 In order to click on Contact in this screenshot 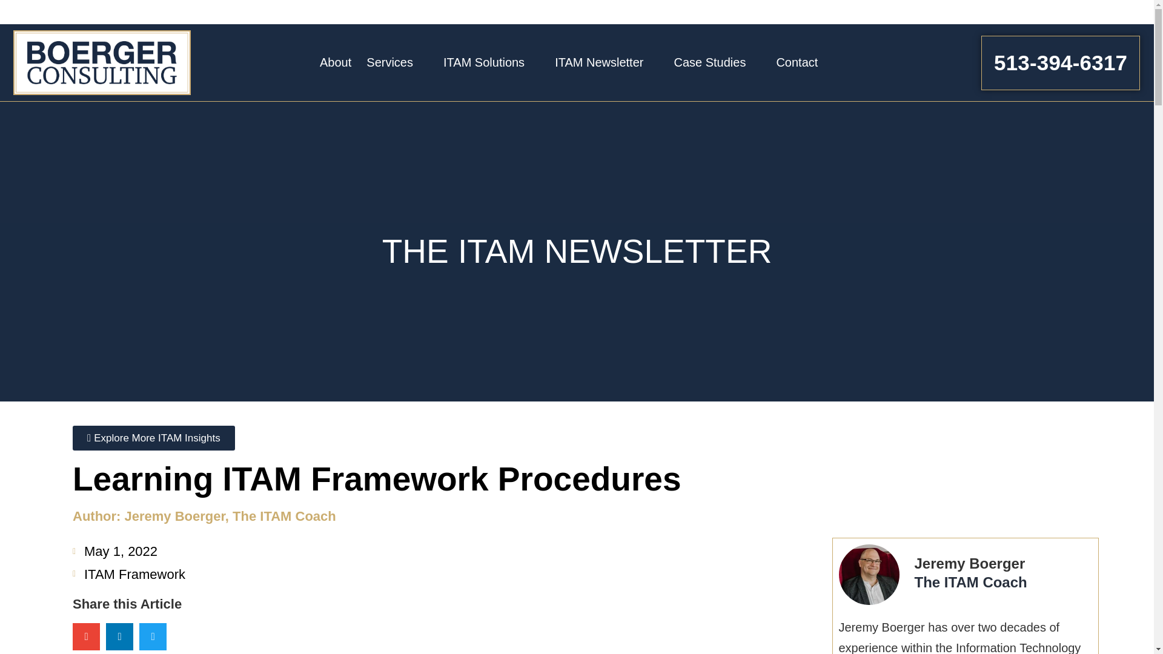, I will do `click(796, 62)`.